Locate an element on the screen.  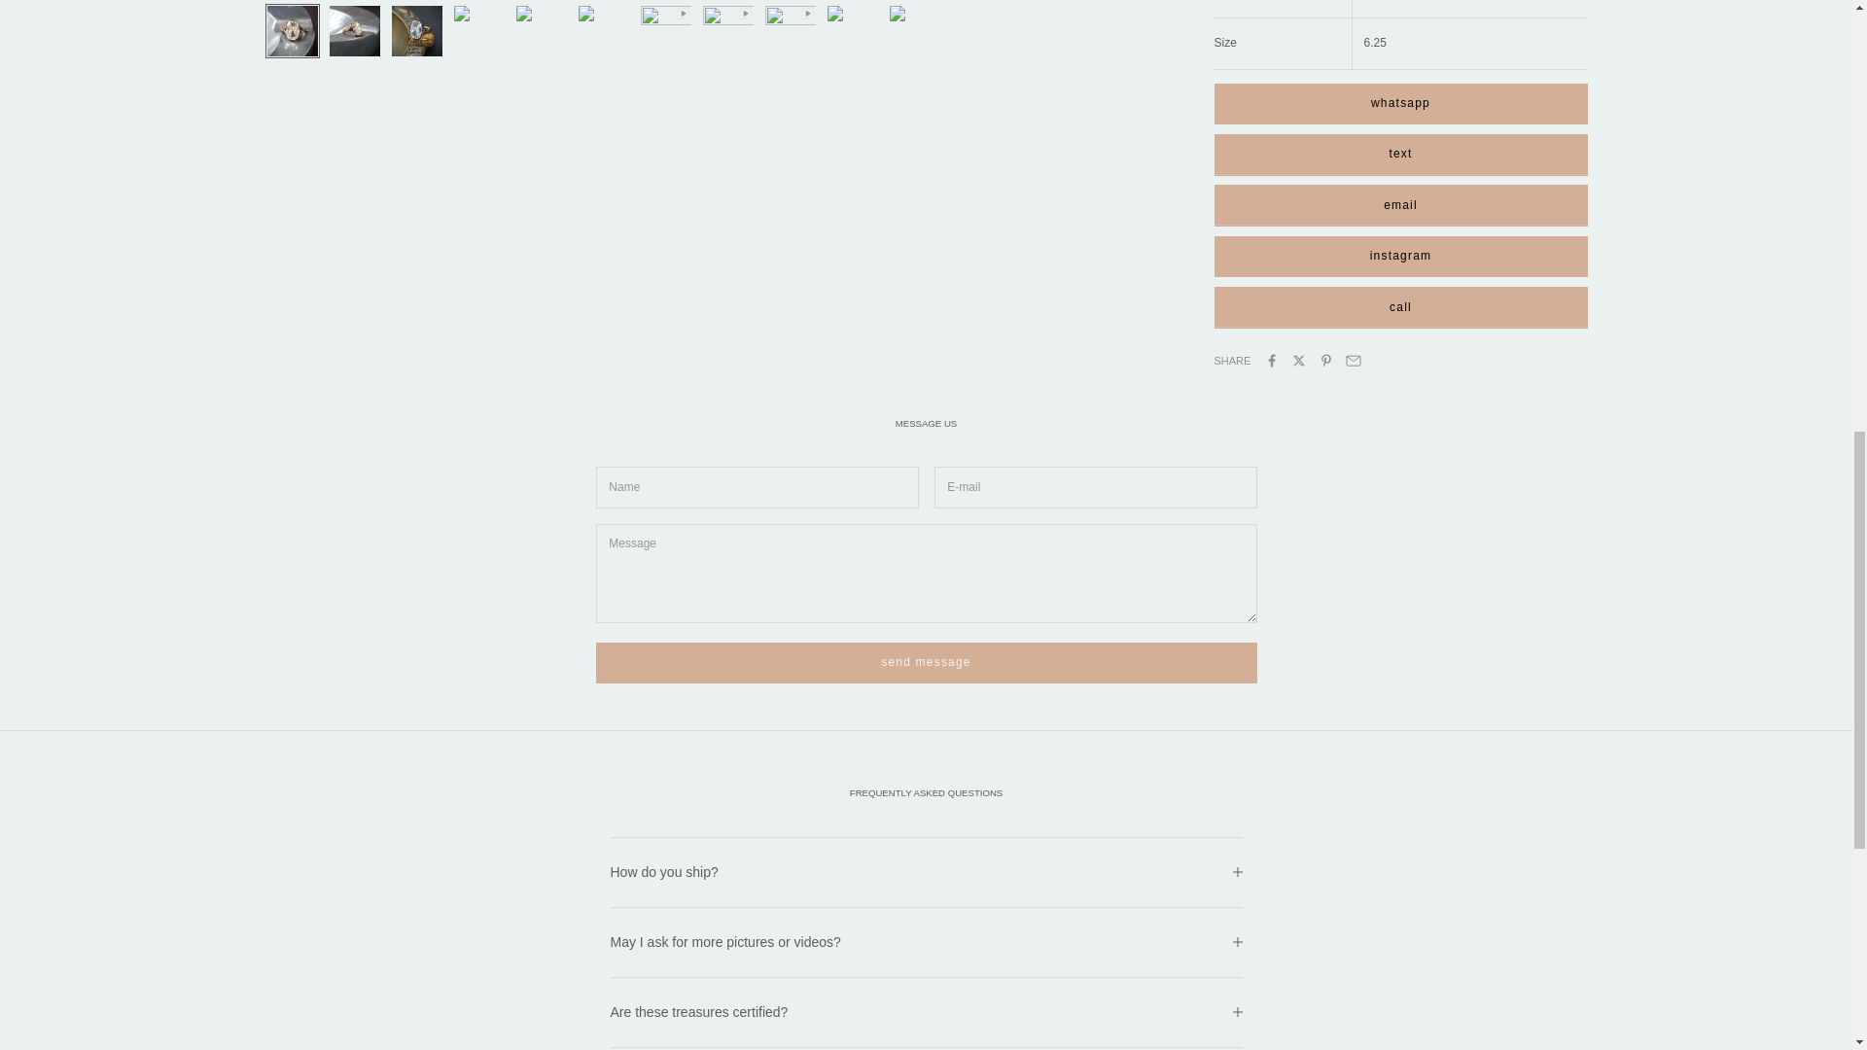
text is located at coordinates (1400, 156).